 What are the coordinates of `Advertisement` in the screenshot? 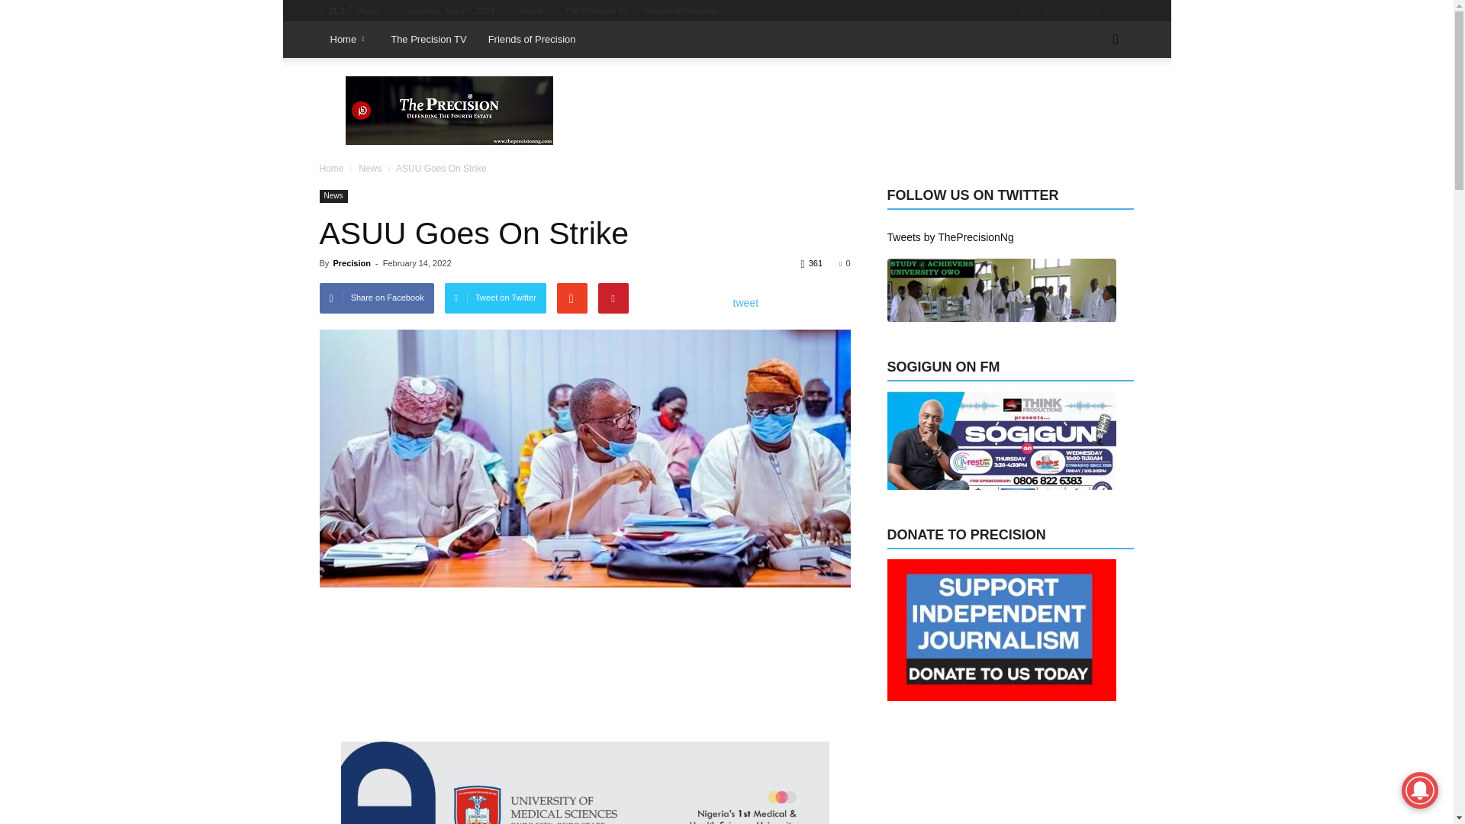 It's located at (856, 111).